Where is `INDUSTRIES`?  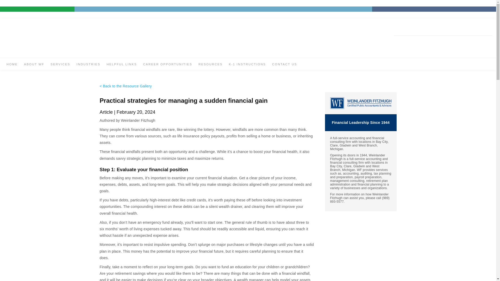
INDUSTRIES is located at coordinates (88, 65).